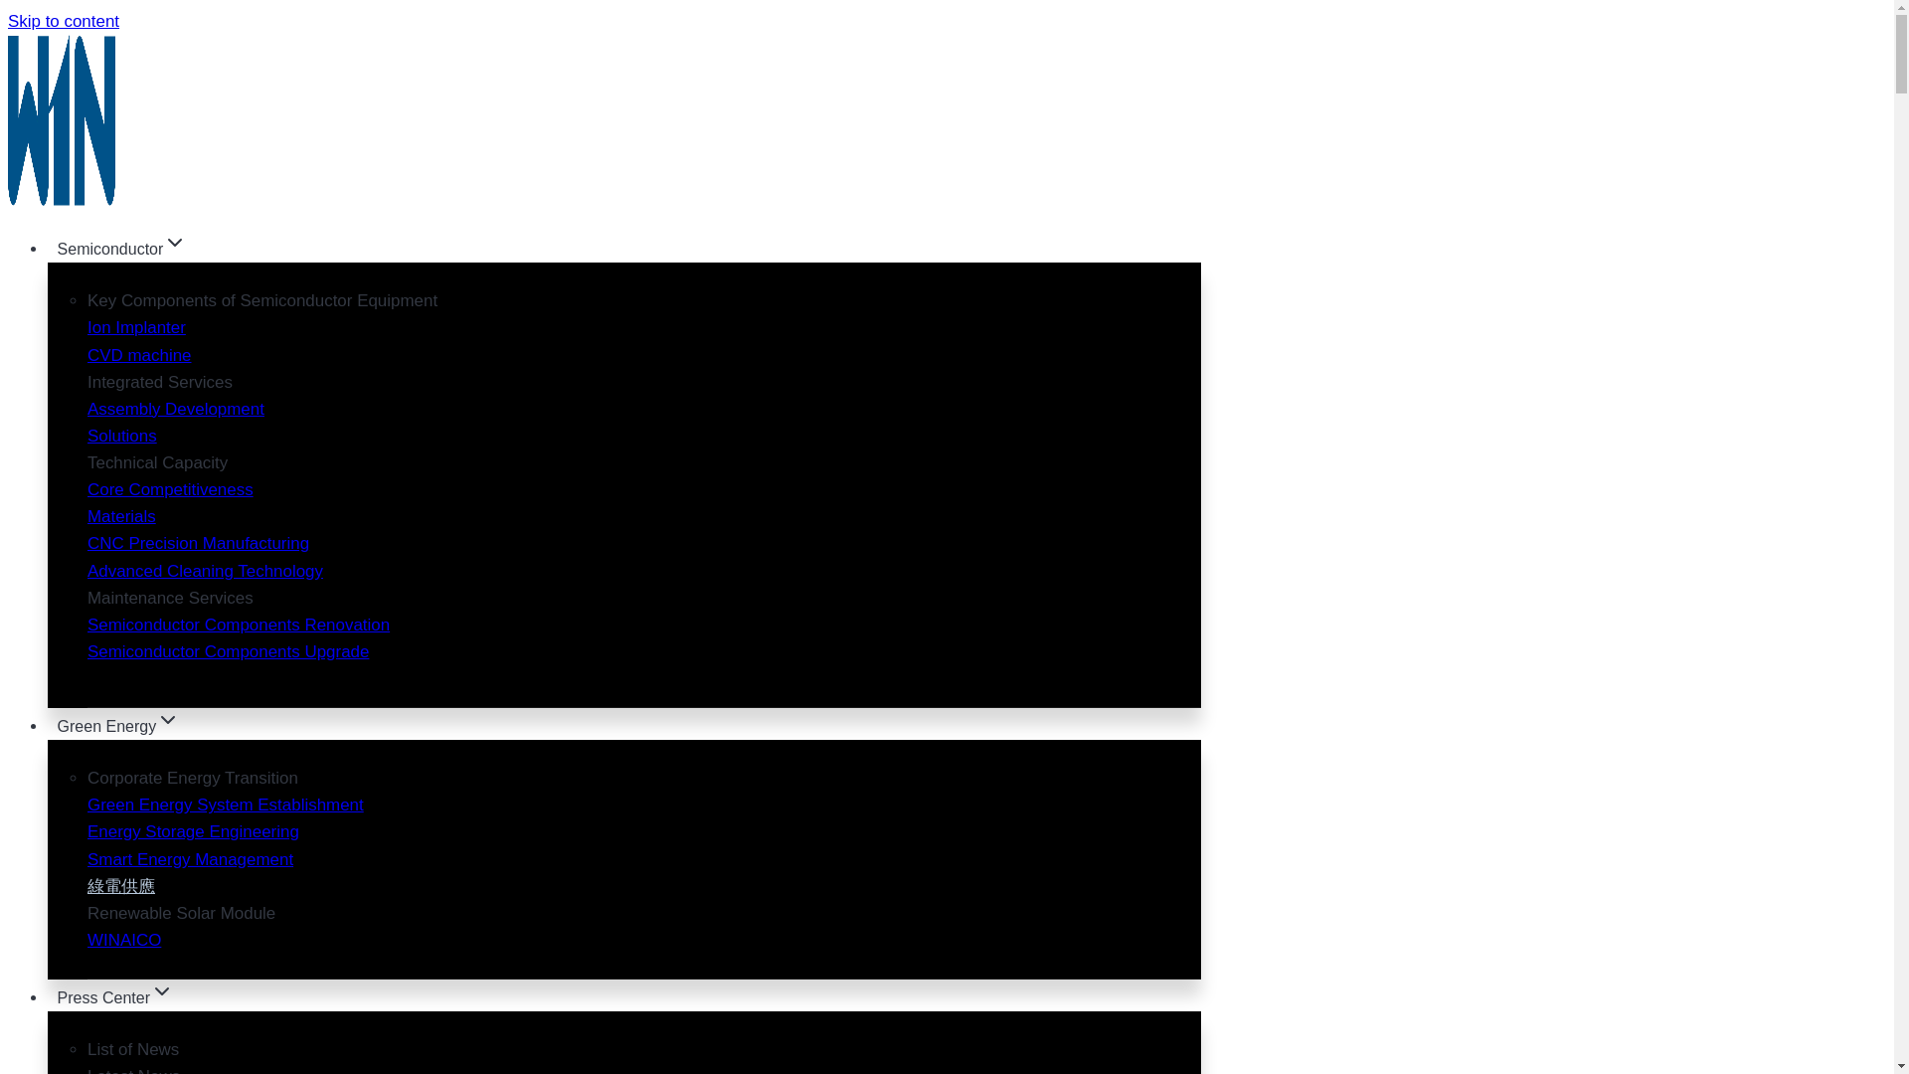 This screenshot has height=1074, width=1909. What do you see at coordinates (118, 726) in the screenshot?
I see `Green EnergyExpand` at bounding box center [118, 726].